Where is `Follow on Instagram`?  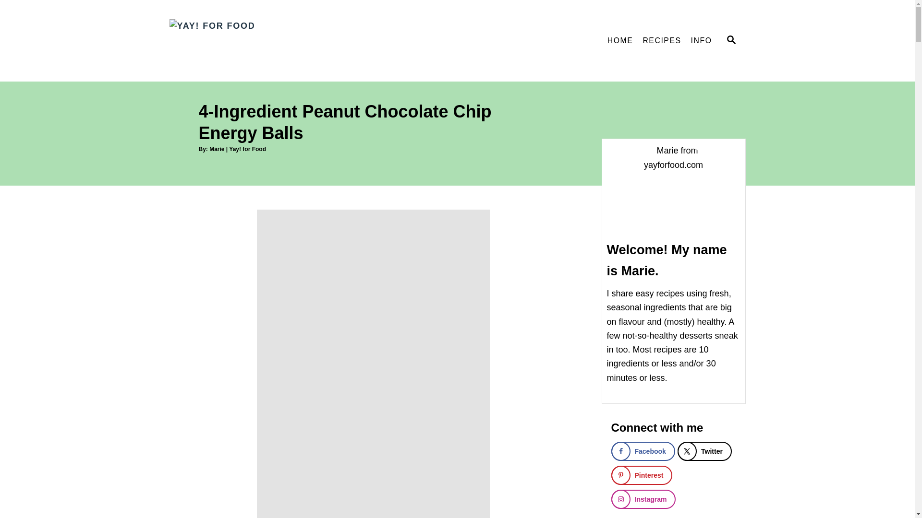 Follow on Instagram is located at coordinates (643, 499).